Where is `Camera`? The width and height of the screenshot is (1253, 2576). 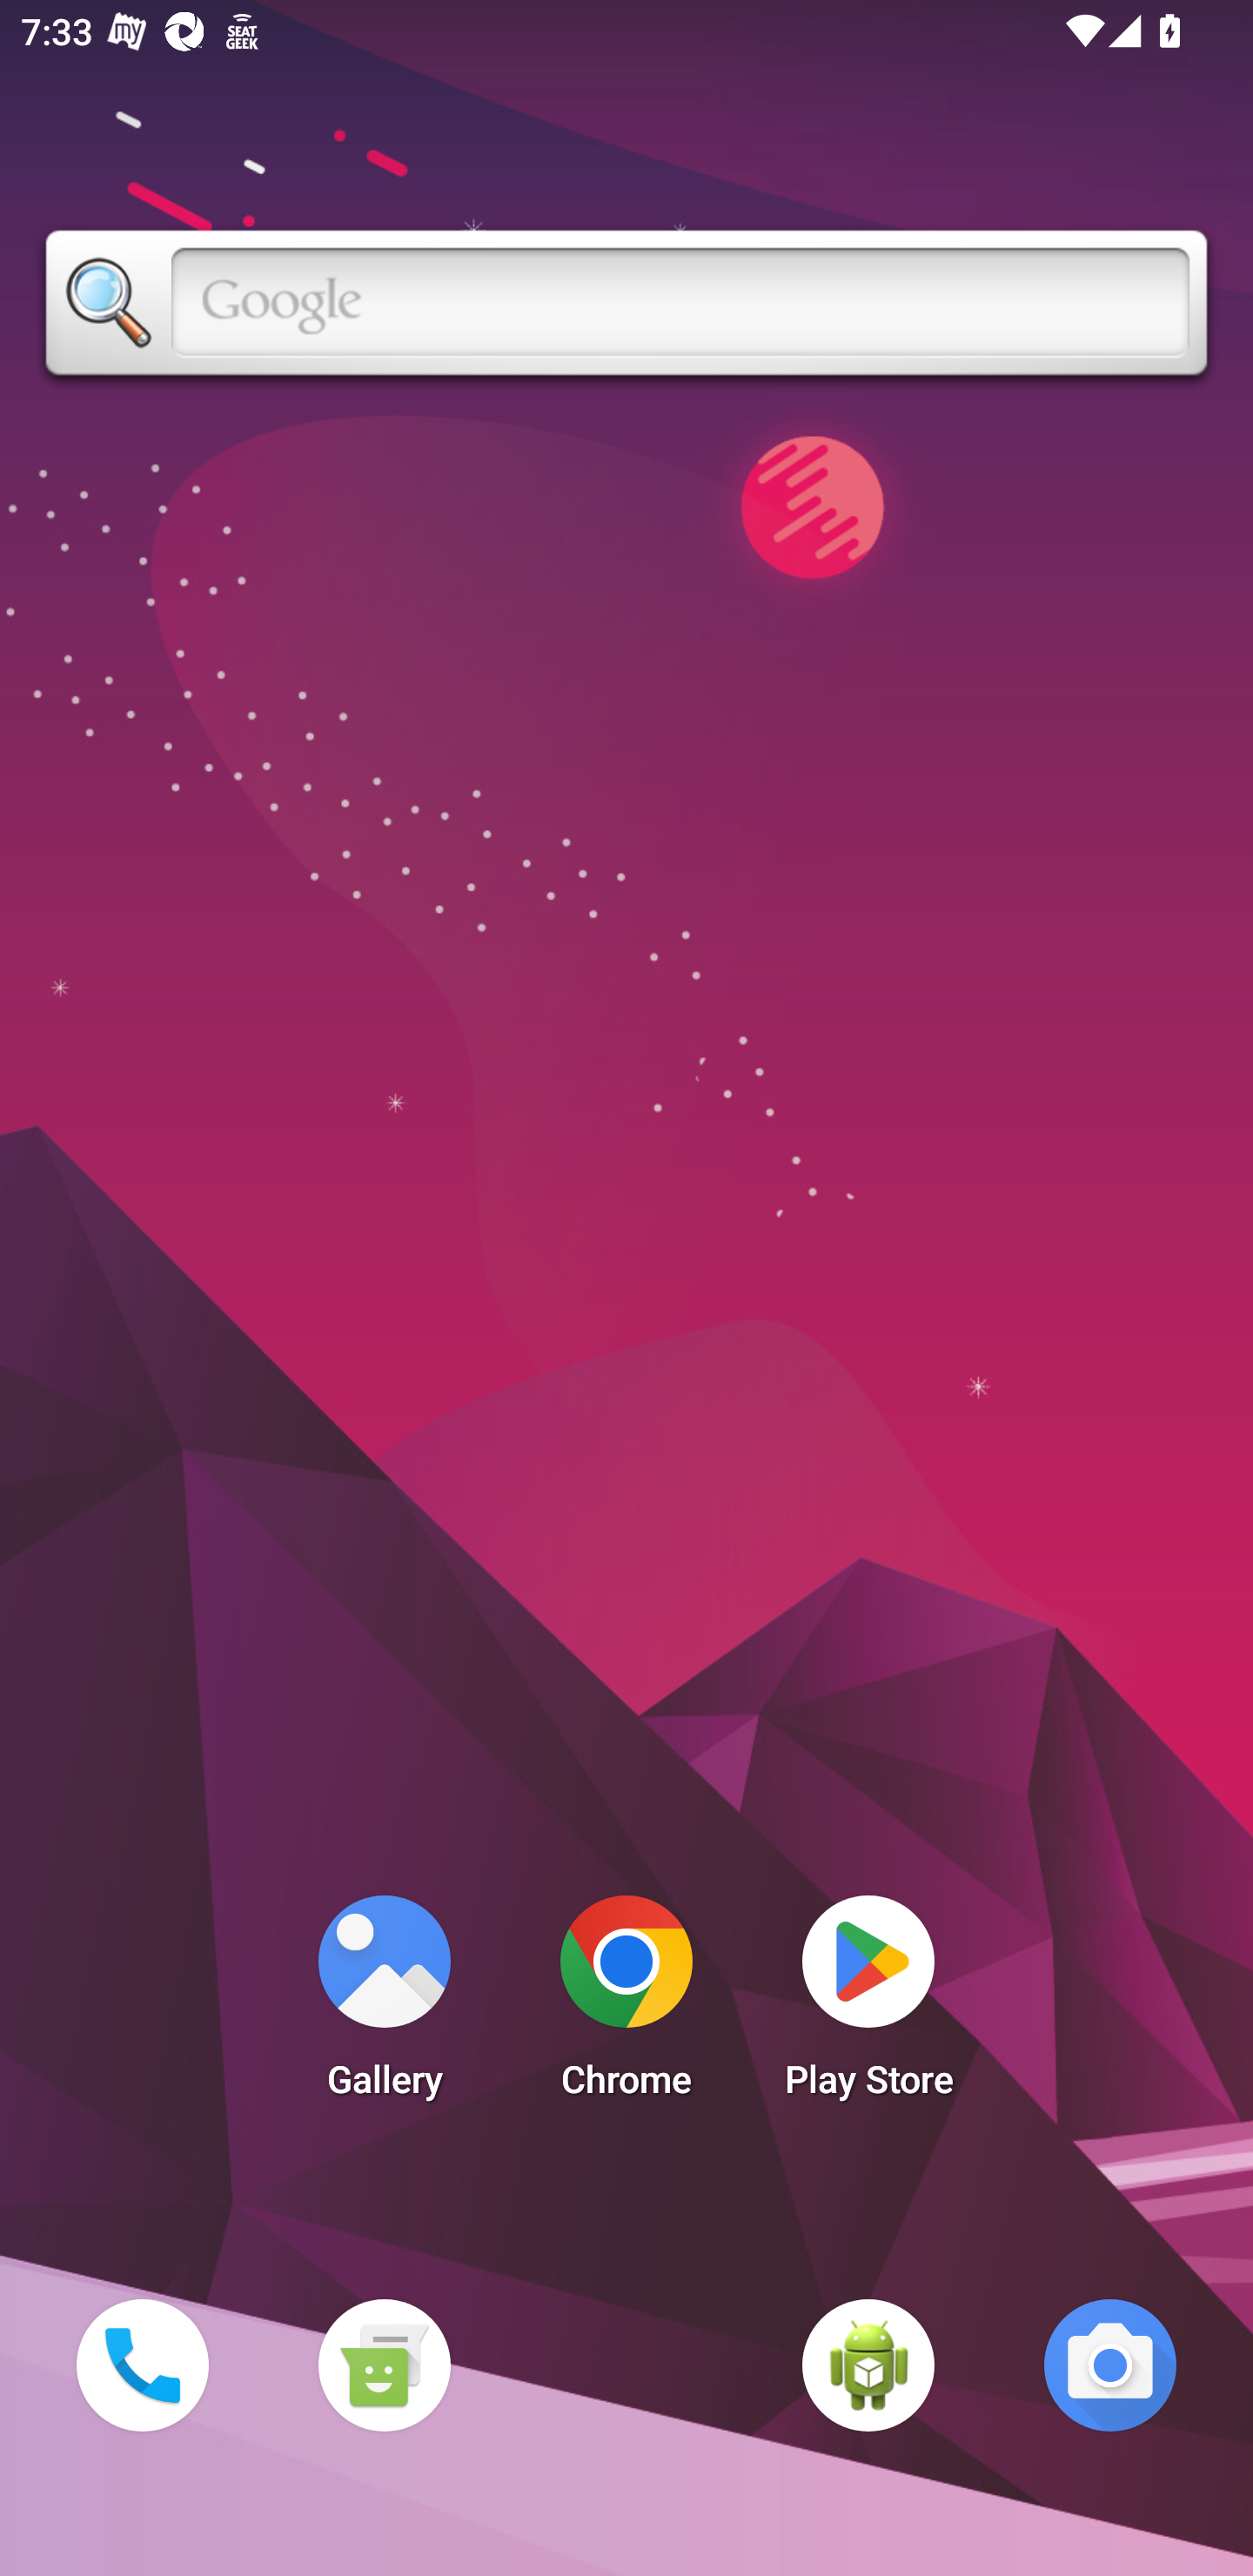
Camera is located at coordinates (1110, 2365).